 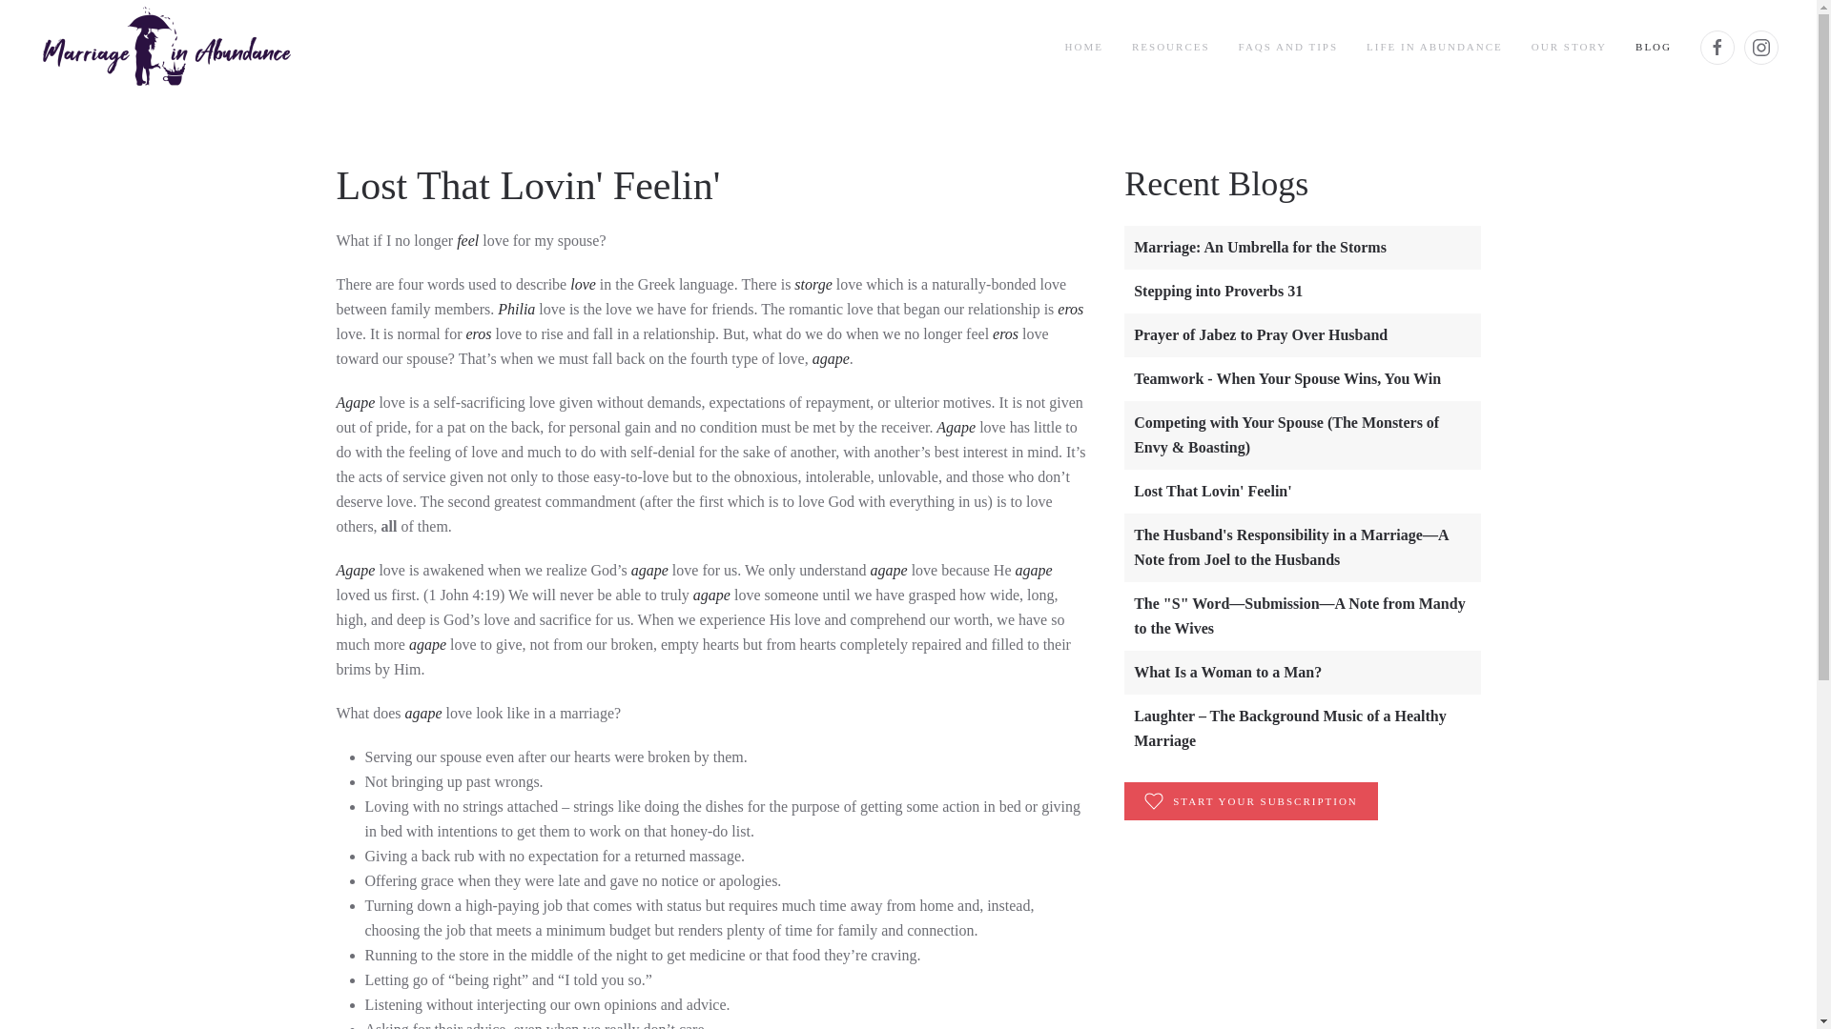 What do you see at coordinates (1227, 671) in the screenshot?
I see `What Is a Woman to a Man?` at bounding box center [1227, 671].